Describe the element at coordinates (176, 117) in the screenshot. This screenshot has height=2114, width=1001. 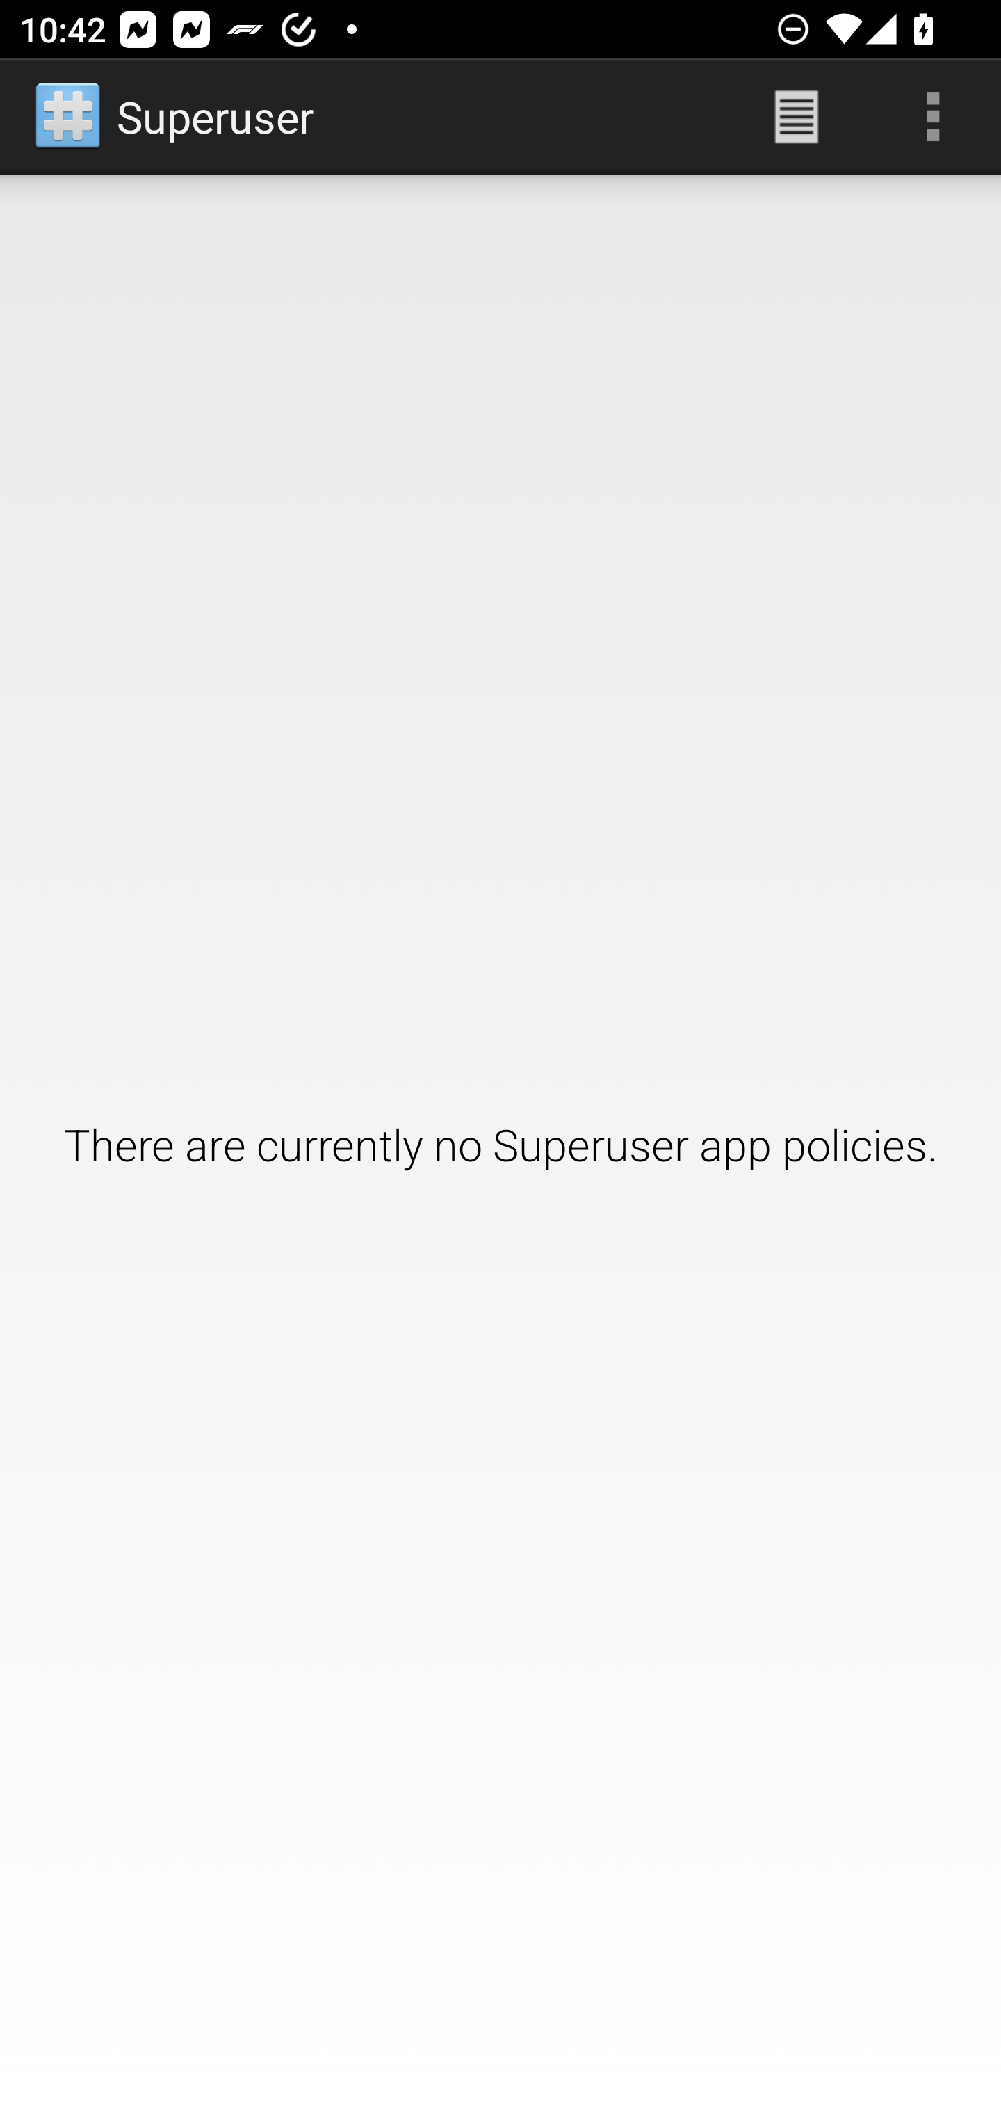
I see `Superuser` at that location.